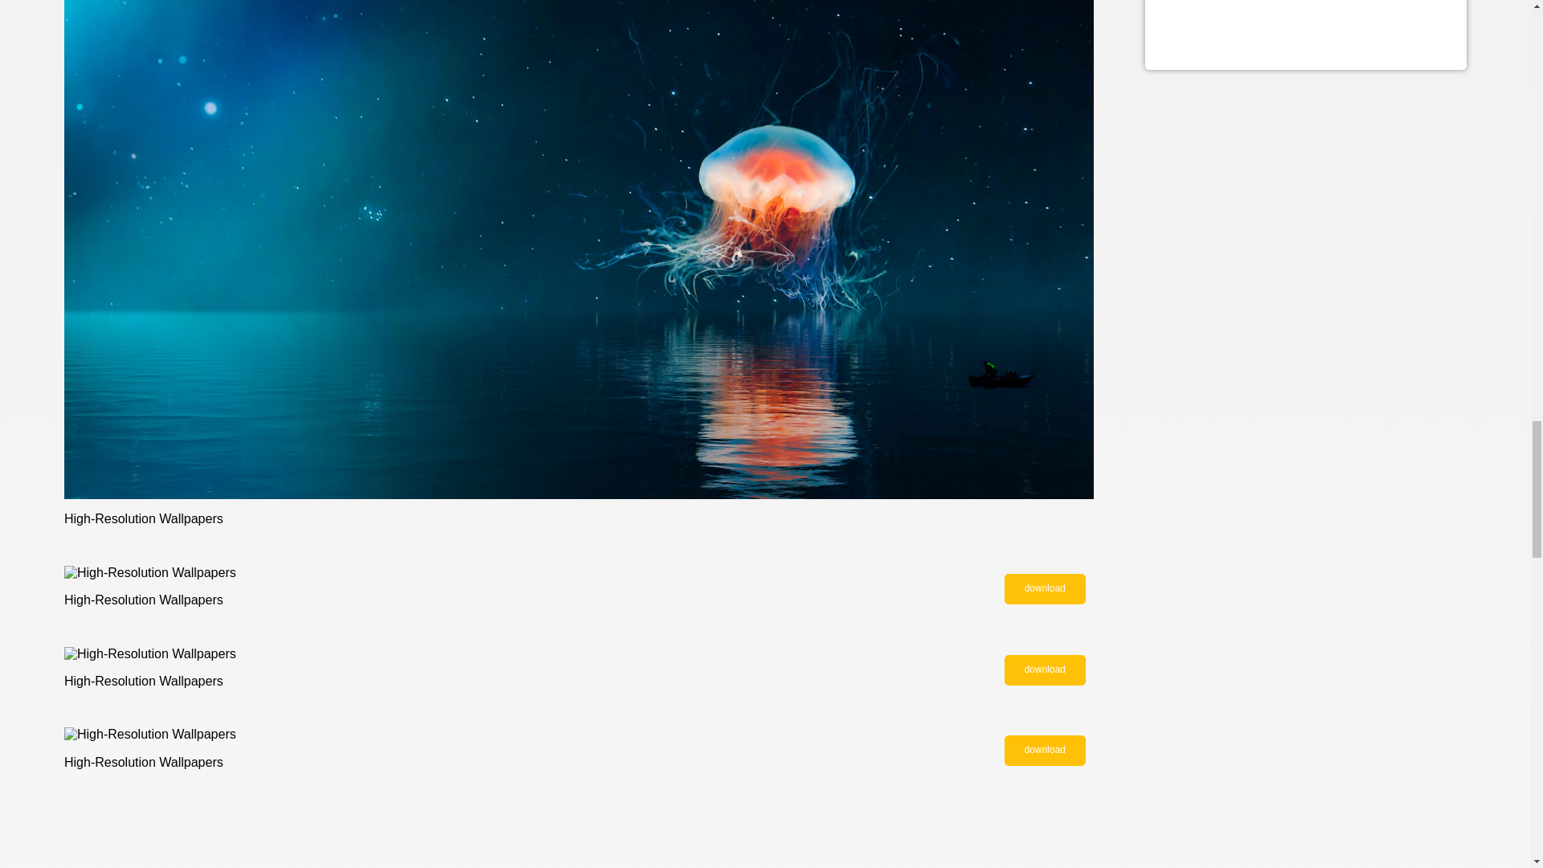 The height and width of the screenshot is (868, 1543). What do you see at coordinates (1045, 588) in the screenshot?
I see `High-Resolution Wallpapers` at bounding box center [1045, 588].